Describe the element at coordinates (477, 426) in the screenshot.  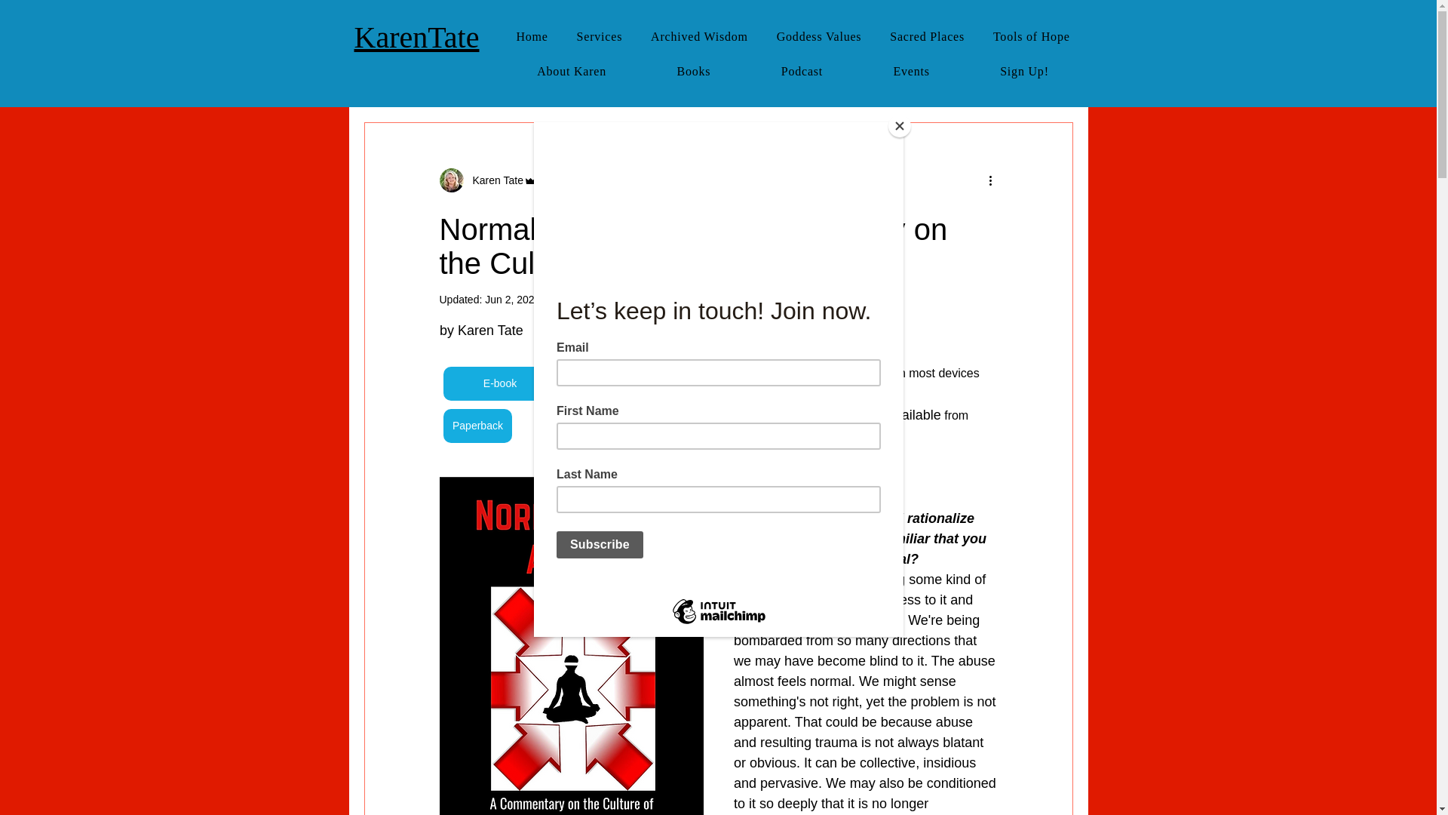
I see `Paperback` at that location.